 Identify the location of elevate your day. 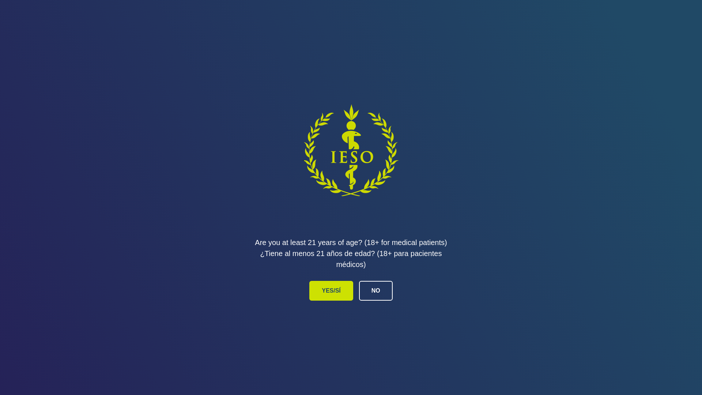
(89, 28).